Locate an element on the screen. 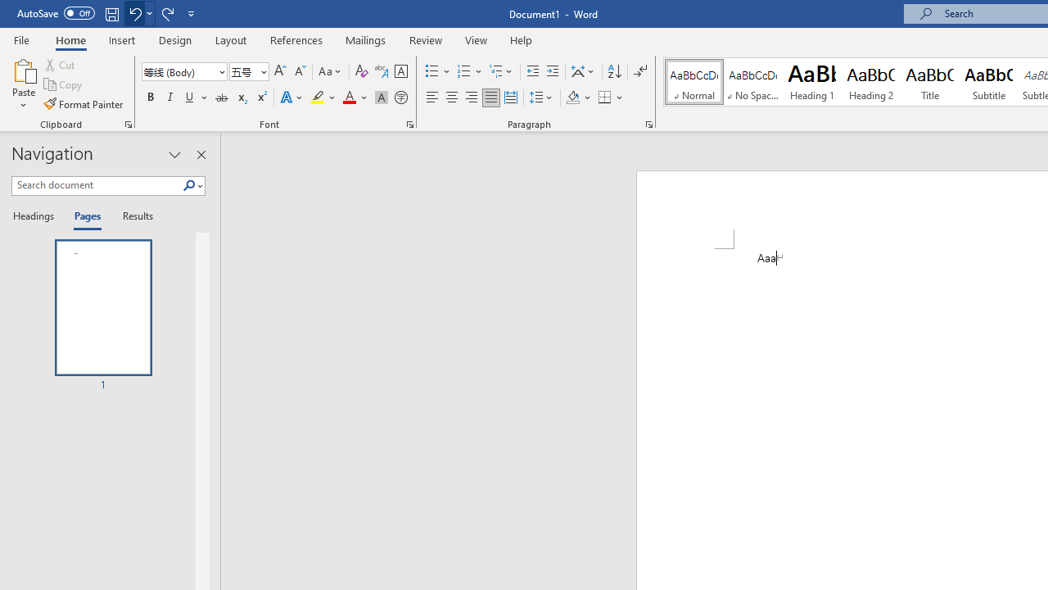 This screenshot has height=590, width=1048. Save is located at coordinates (111, 13).